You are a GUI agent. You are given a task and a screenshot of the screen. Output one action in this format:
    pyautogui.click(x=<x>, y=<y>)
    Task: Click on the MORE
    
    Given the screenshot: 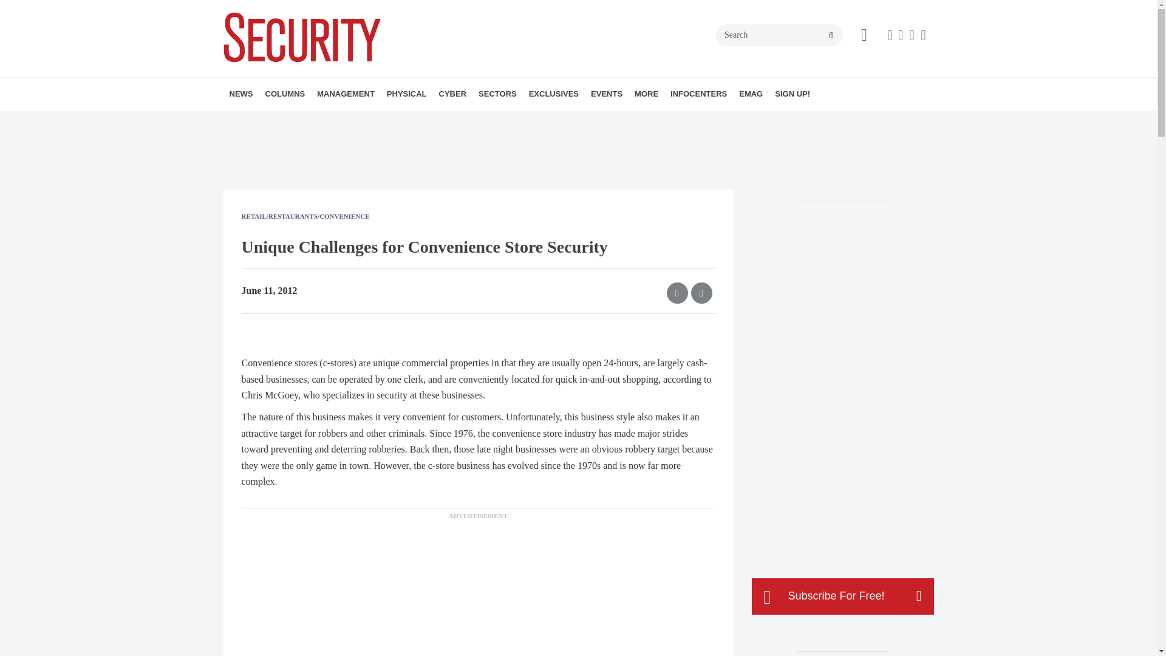 What is the action you would take?
    pyautogui.click(x=514, y=120)
    